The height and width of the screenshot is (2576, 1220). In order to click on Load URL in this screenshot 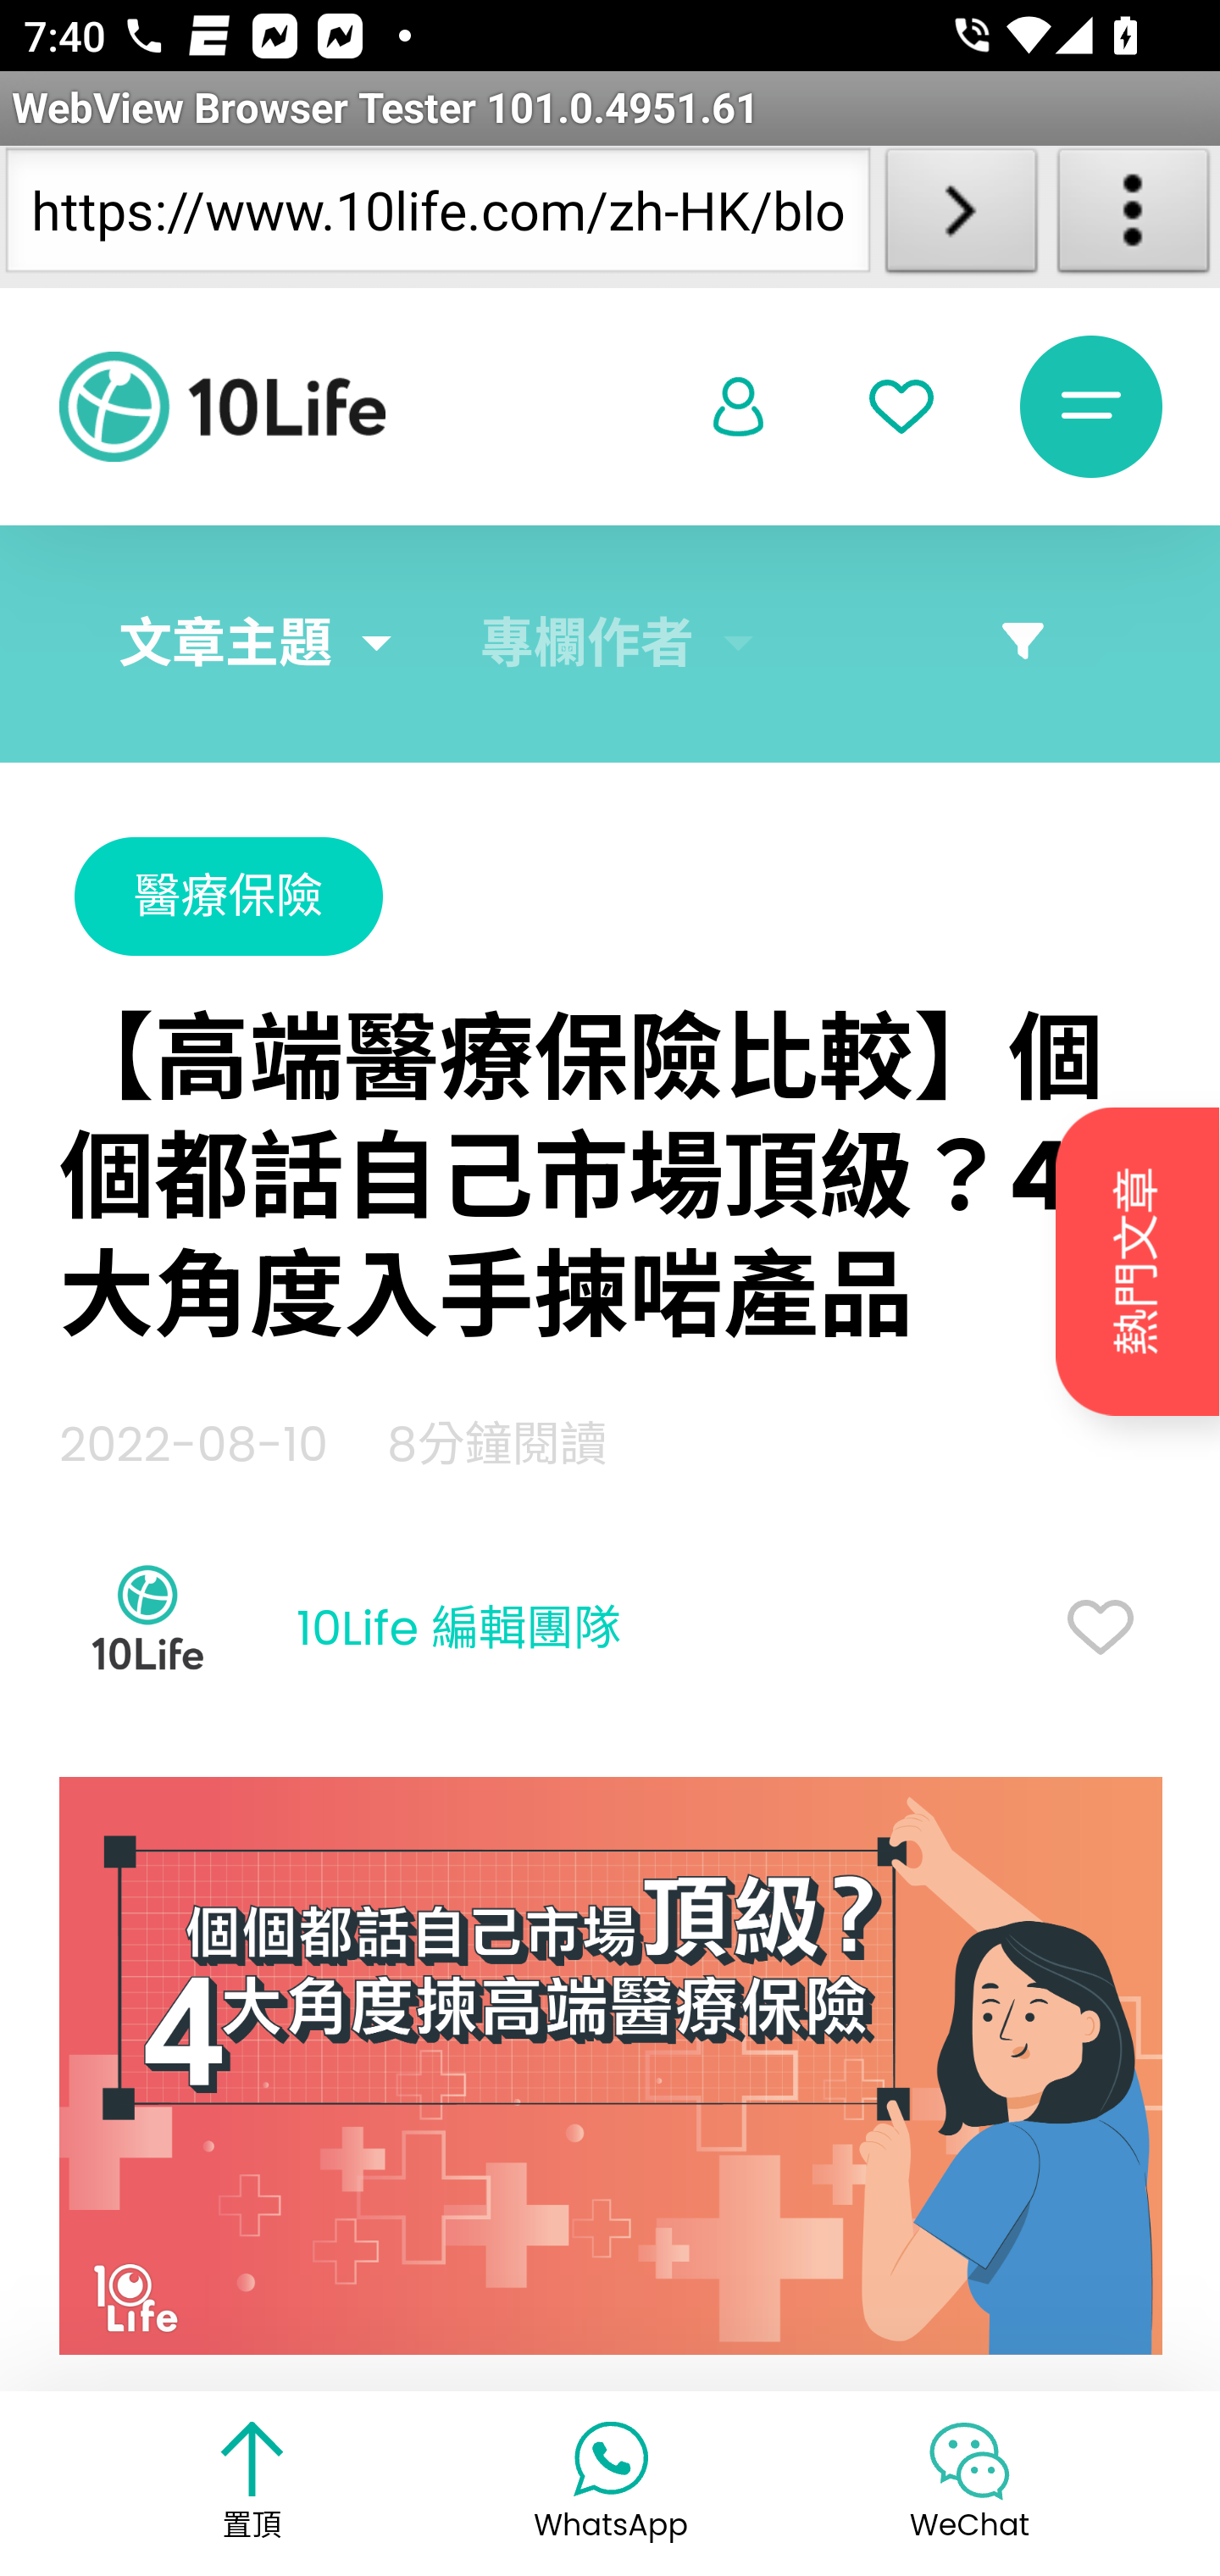, I will do `click(961, 217)`.